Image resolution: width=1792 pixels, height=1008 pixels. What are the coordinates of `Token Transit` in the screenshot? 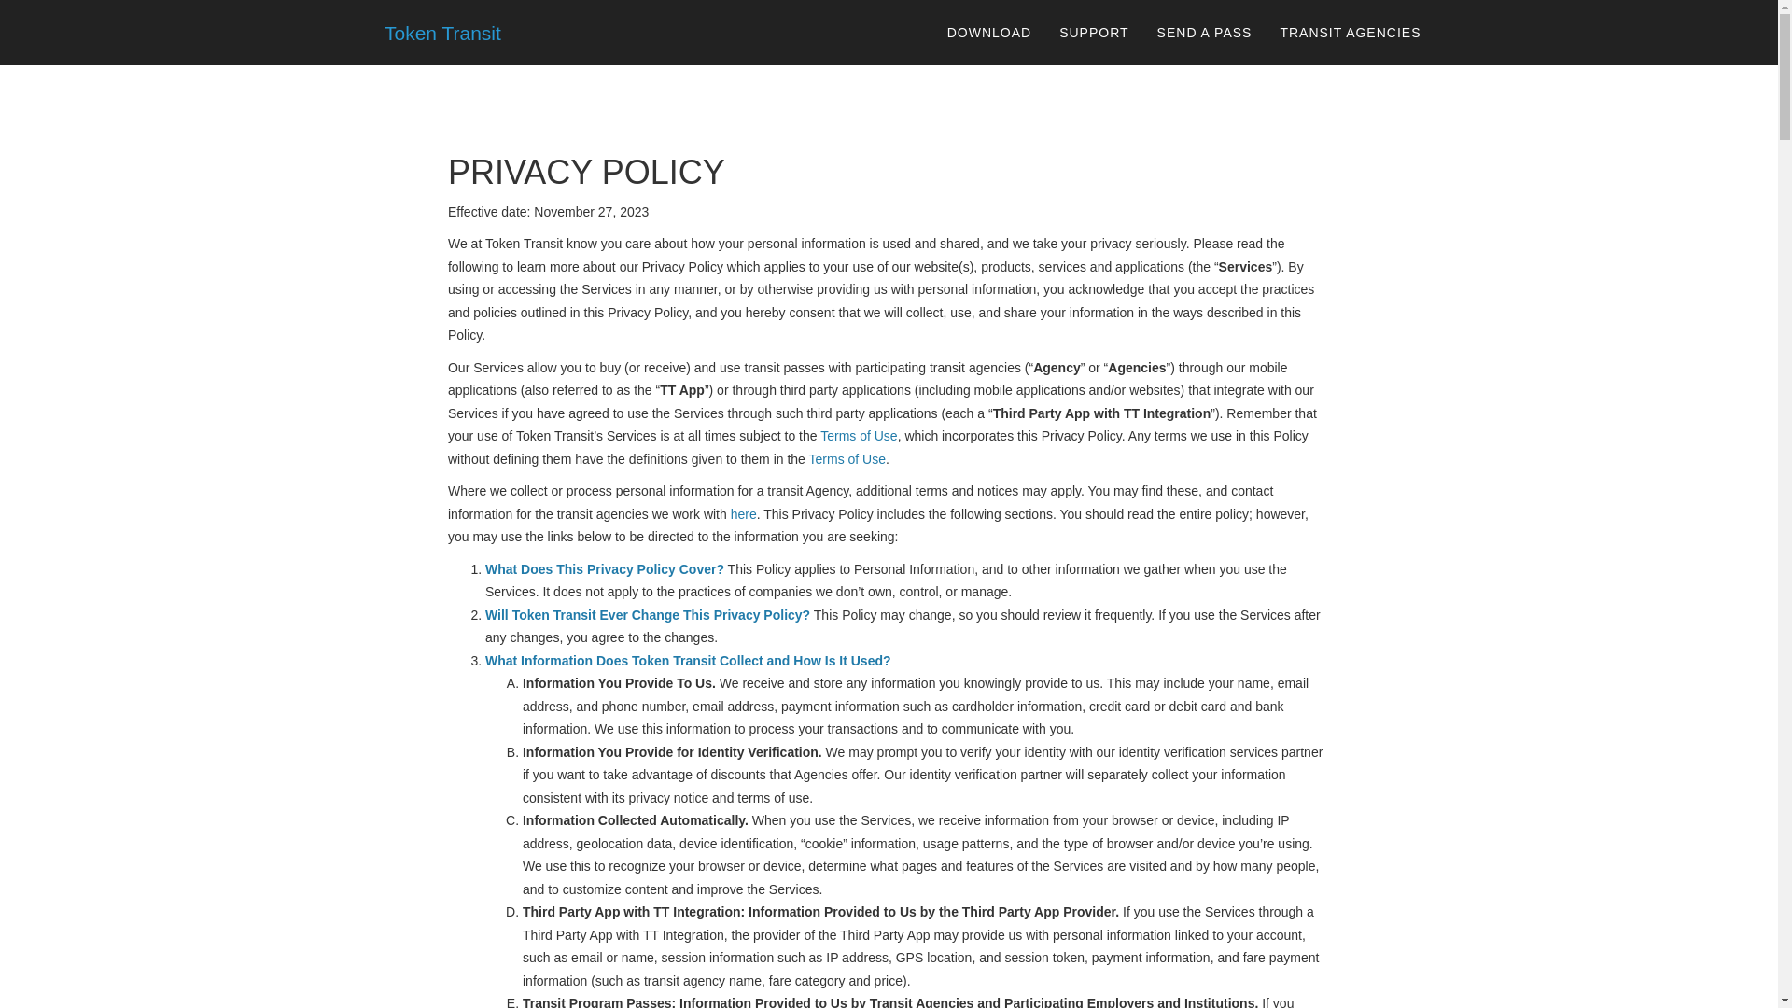 It's located at (435, 32).